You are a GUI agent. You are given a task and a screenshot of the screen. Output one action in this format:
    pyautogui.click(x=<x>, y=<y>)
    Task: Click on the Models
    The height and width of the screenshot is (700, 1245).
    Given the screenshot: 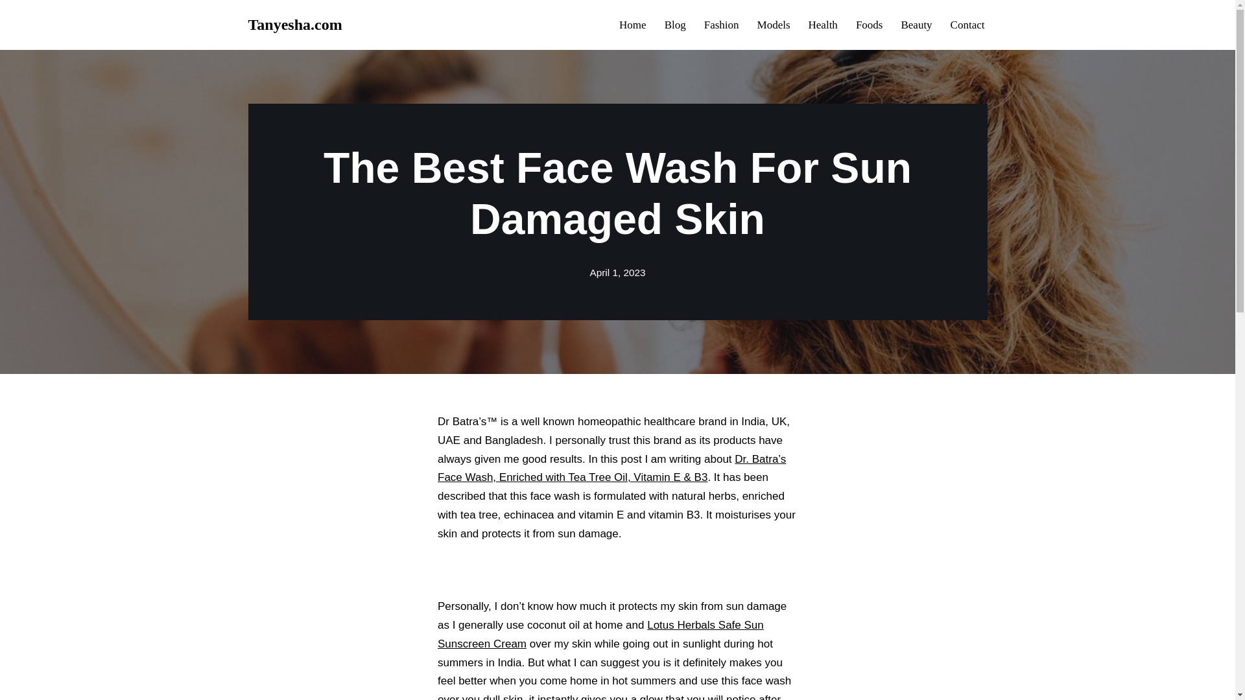 What is the action you would take?
    pyautogui.click(x=774, y=24)
    